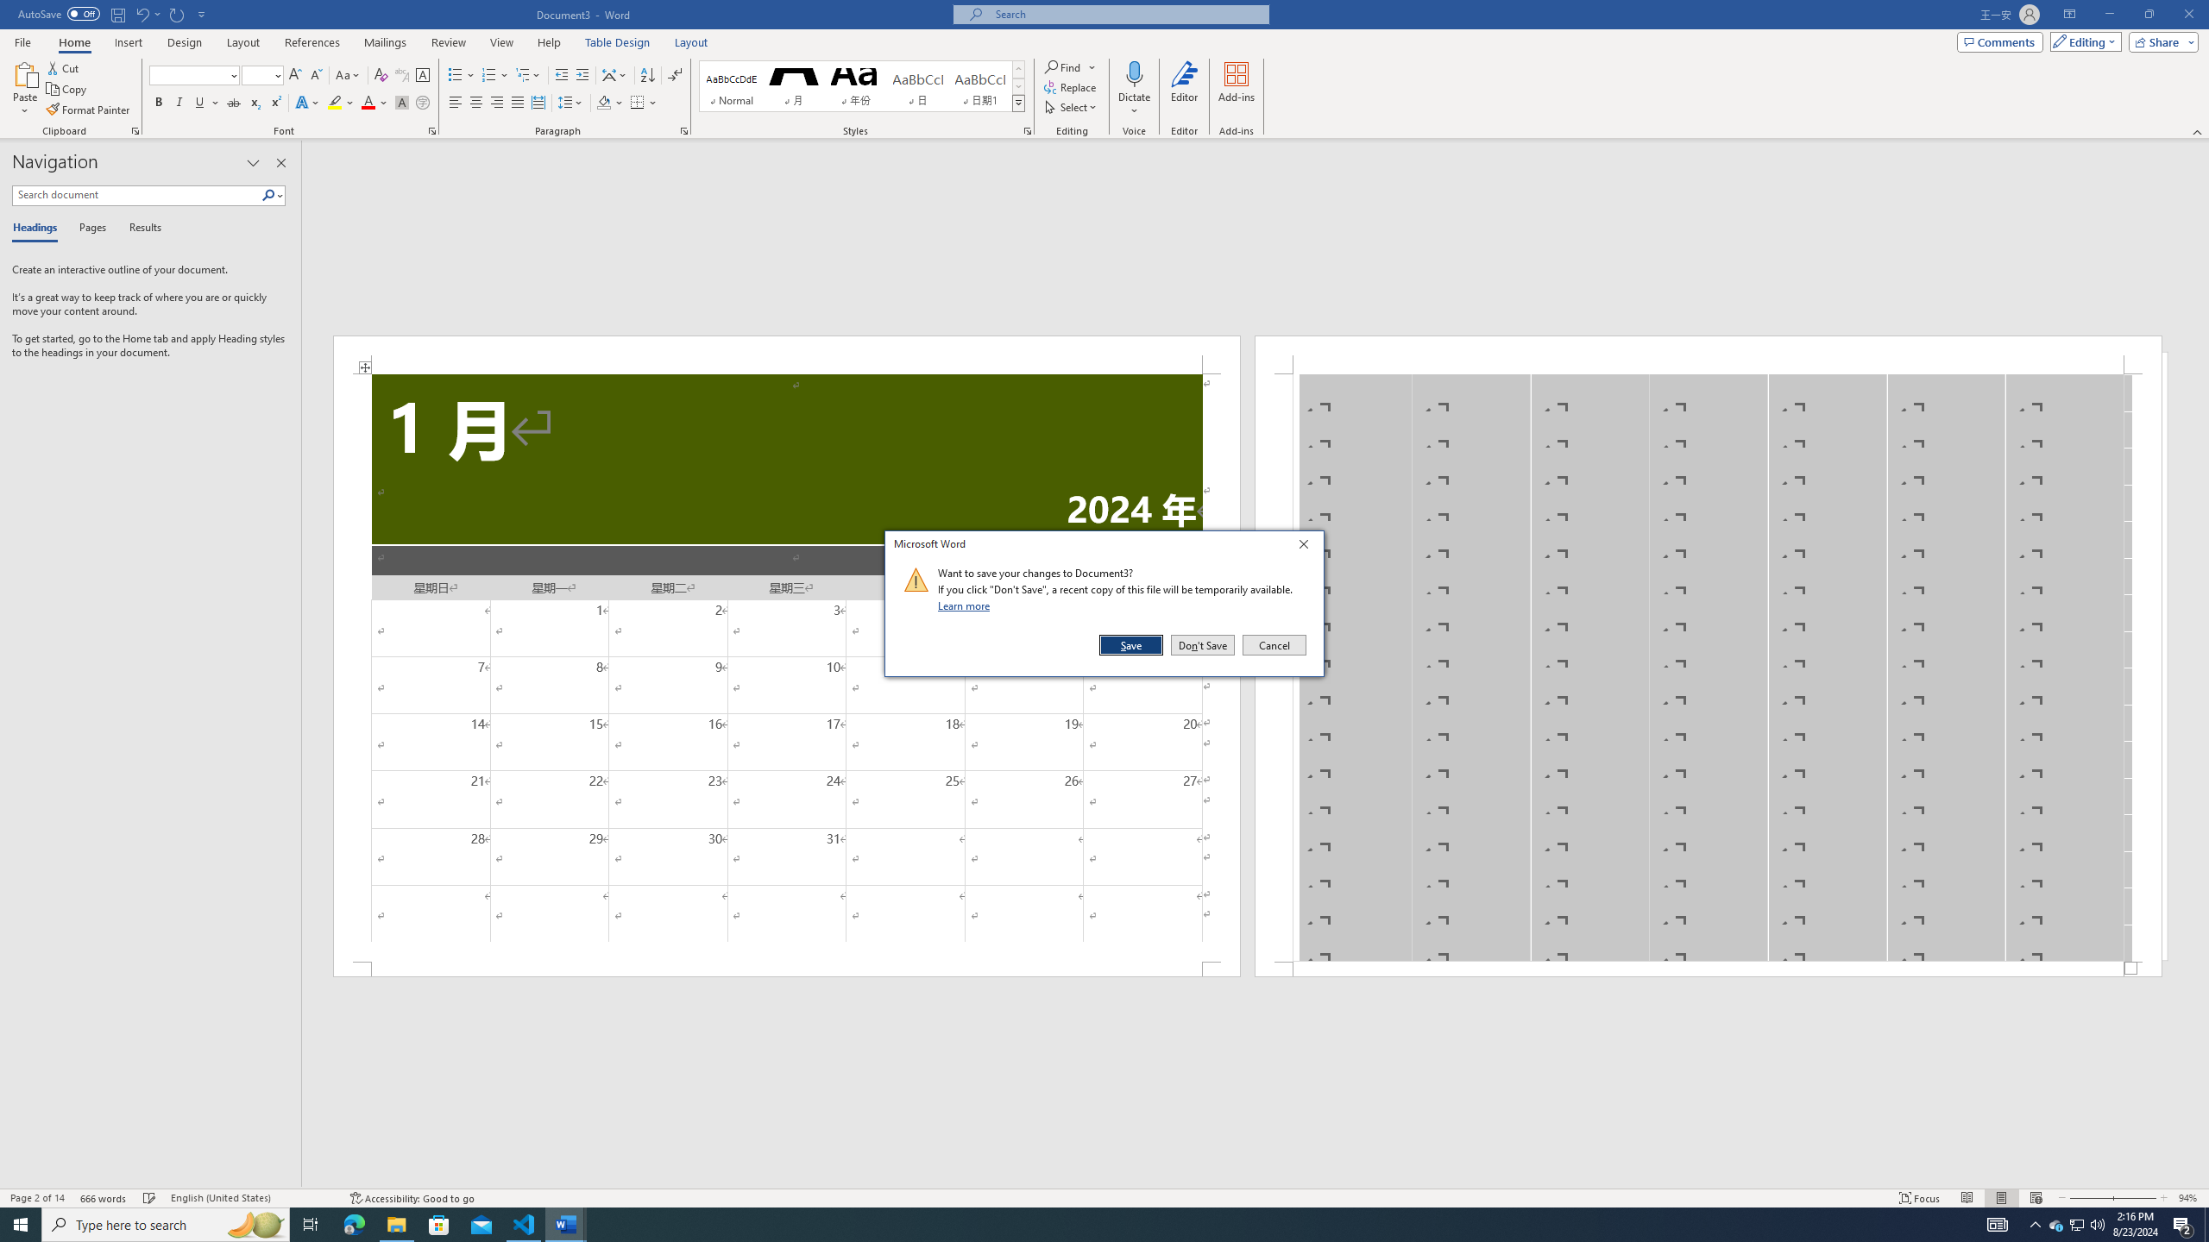  I want to click on Italic, so click(179, 103).